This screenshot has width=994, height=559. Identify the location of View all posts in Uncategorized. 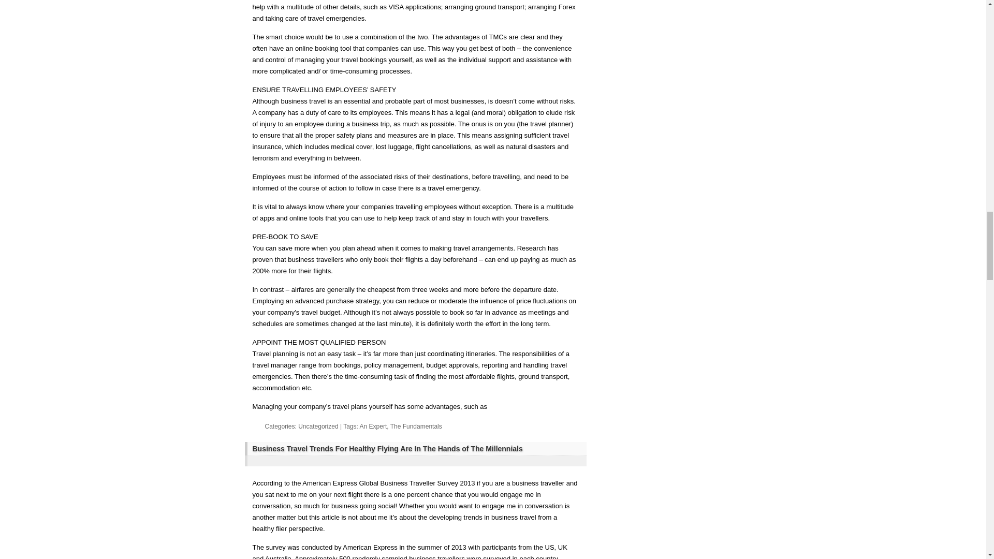
(318, 426).